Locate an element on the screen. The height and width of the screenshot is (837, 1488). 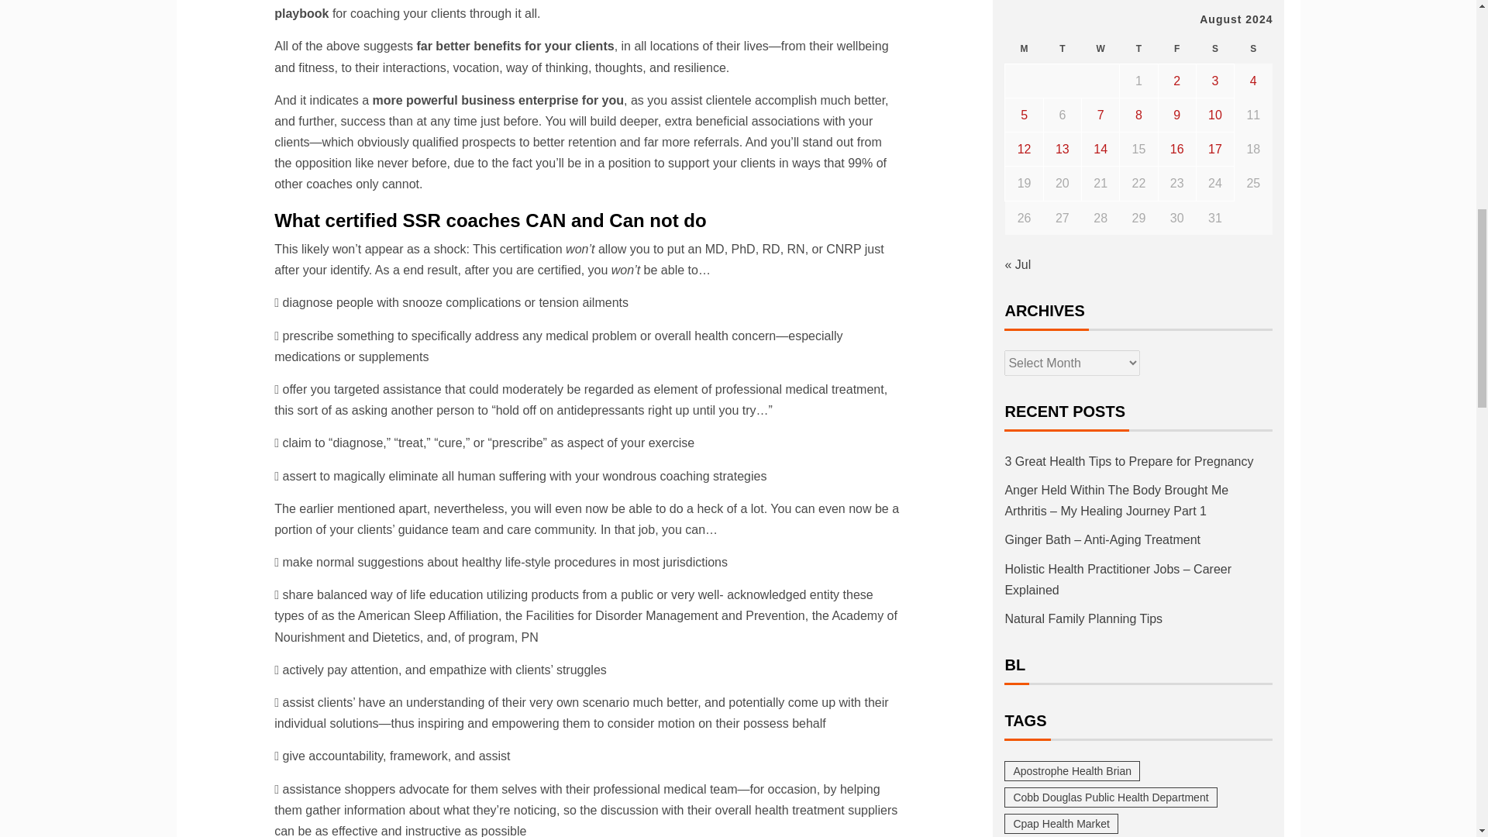
Tuesday is located at coordinates (1062, 50).